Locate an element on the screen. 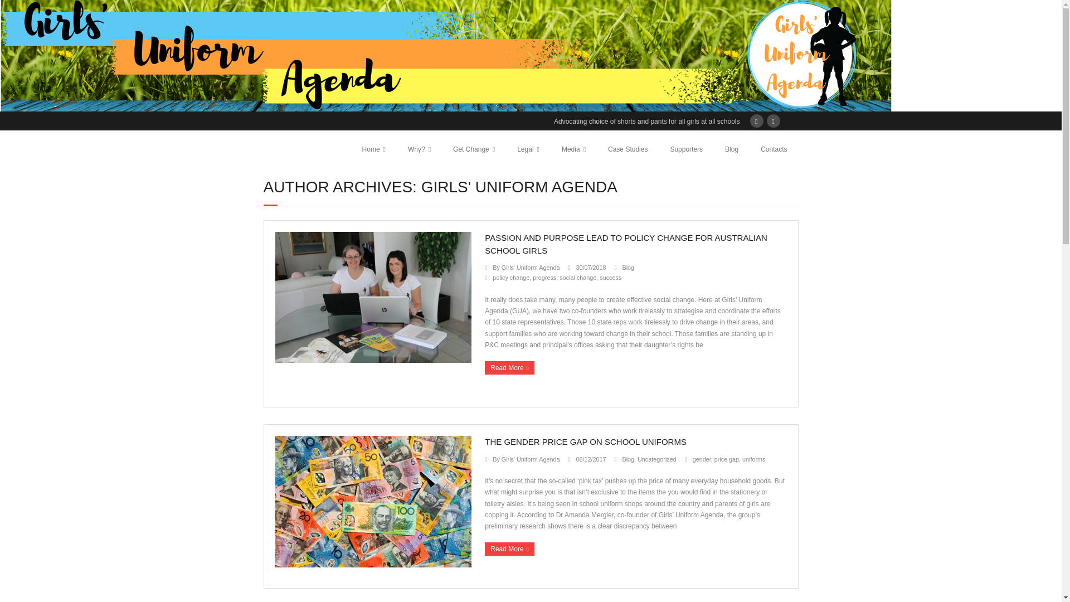 The height and width of the screenshot is (602, 1070). Legal is located at coordinates (528, 149).